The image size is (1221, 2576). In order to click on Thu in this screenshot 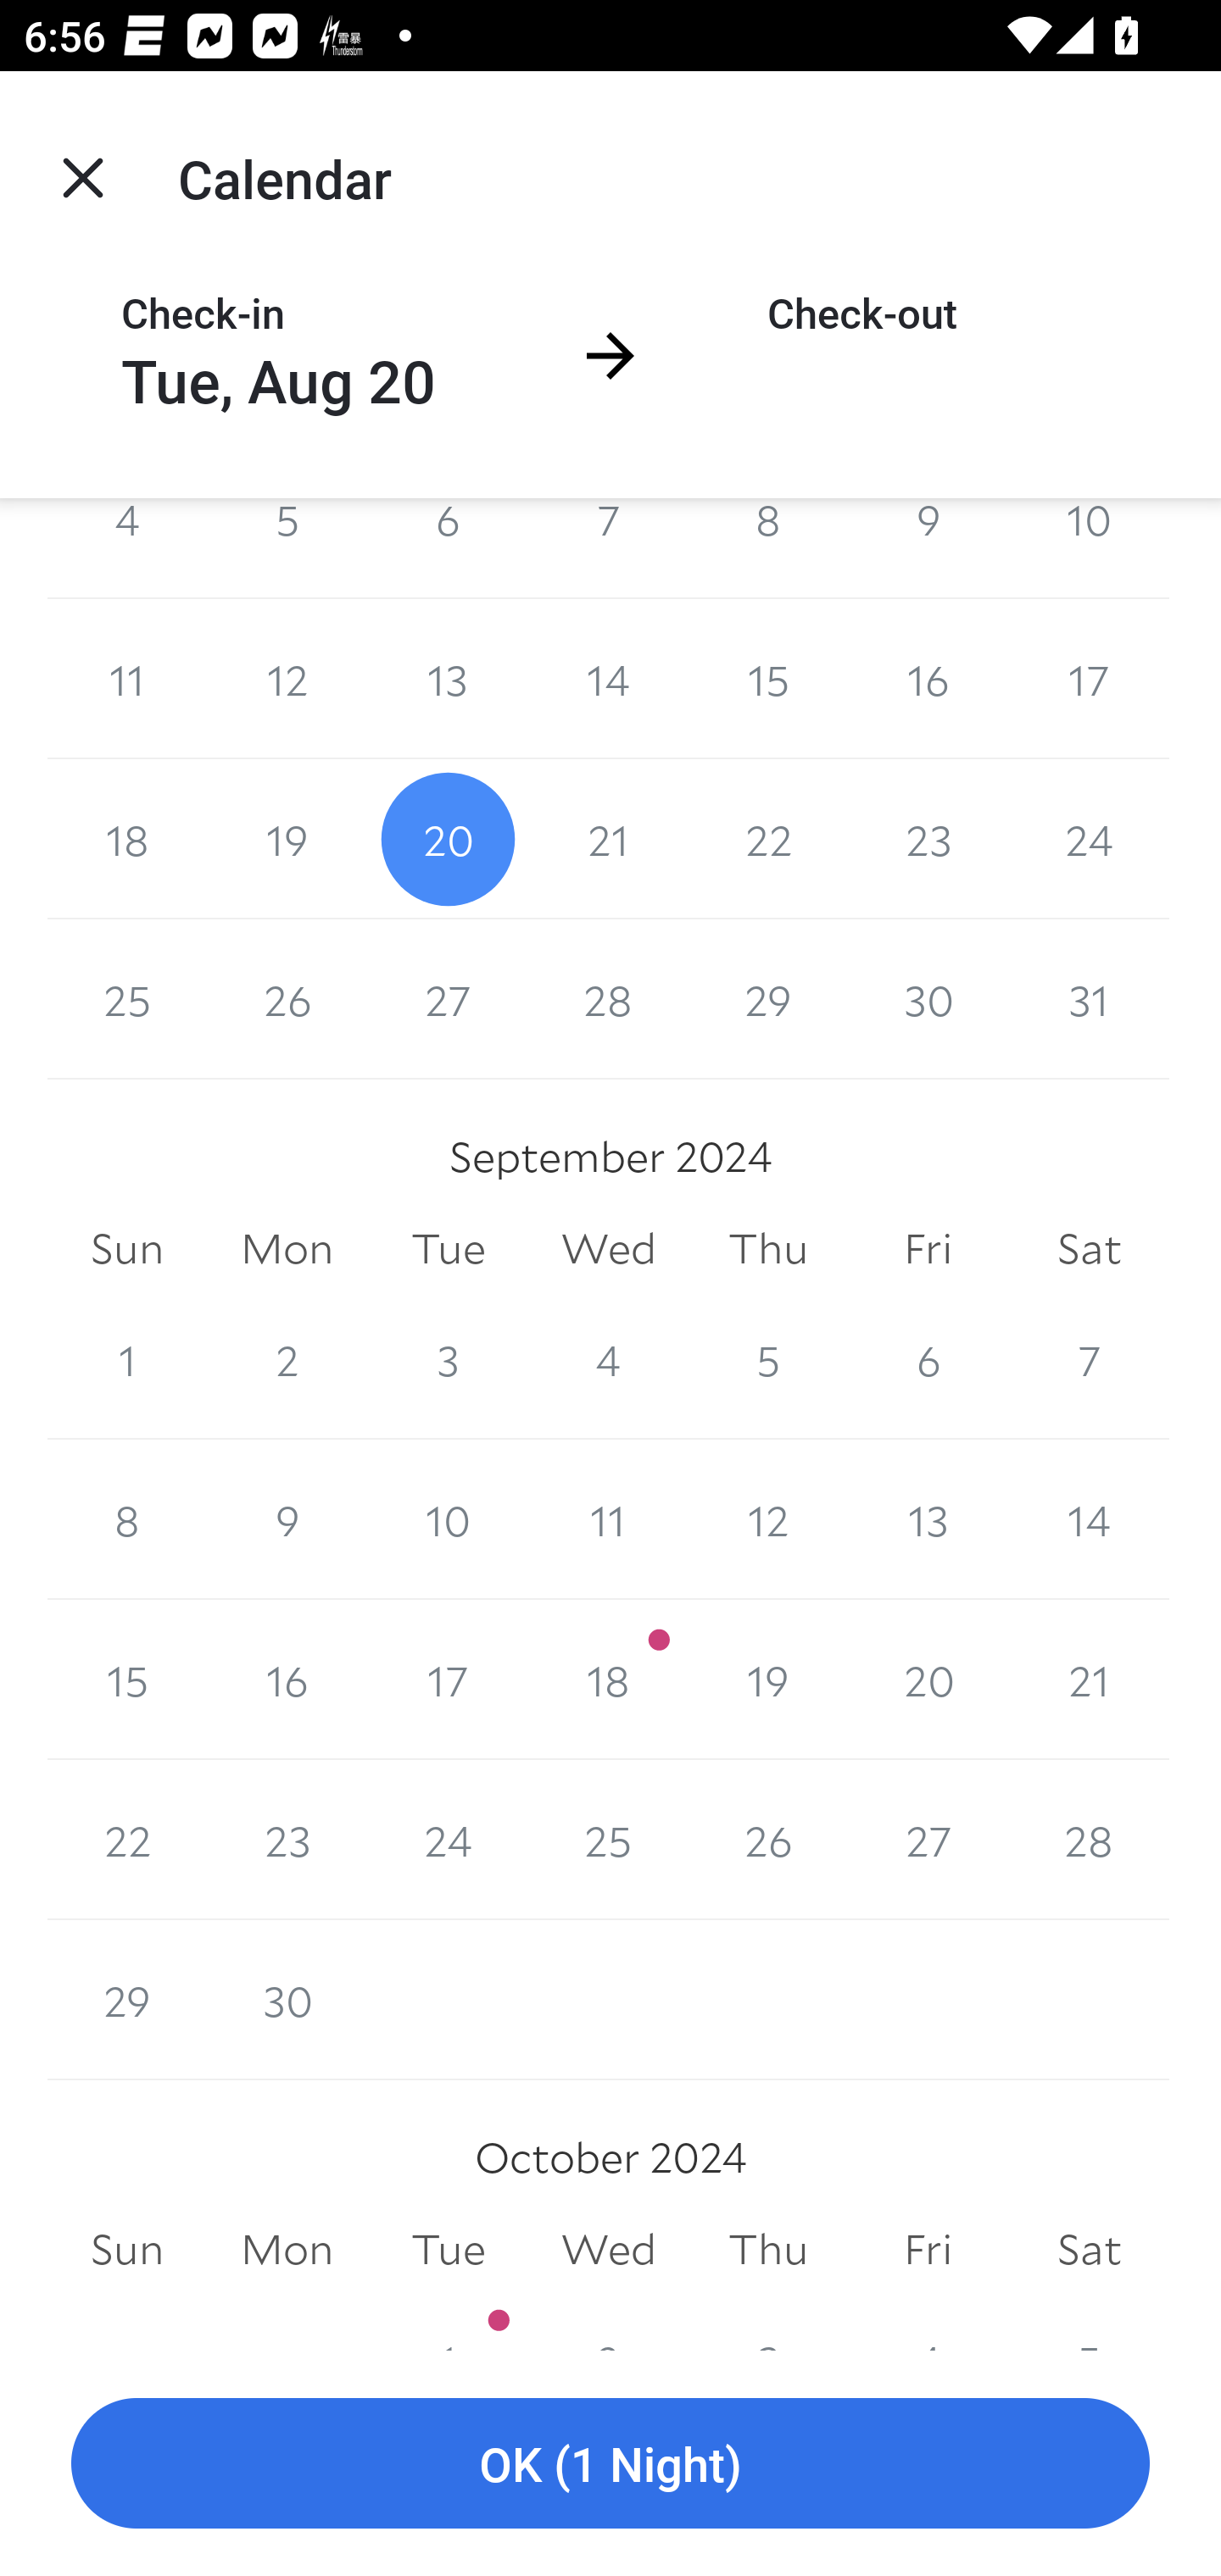, I will do `click(768, 1249)`.